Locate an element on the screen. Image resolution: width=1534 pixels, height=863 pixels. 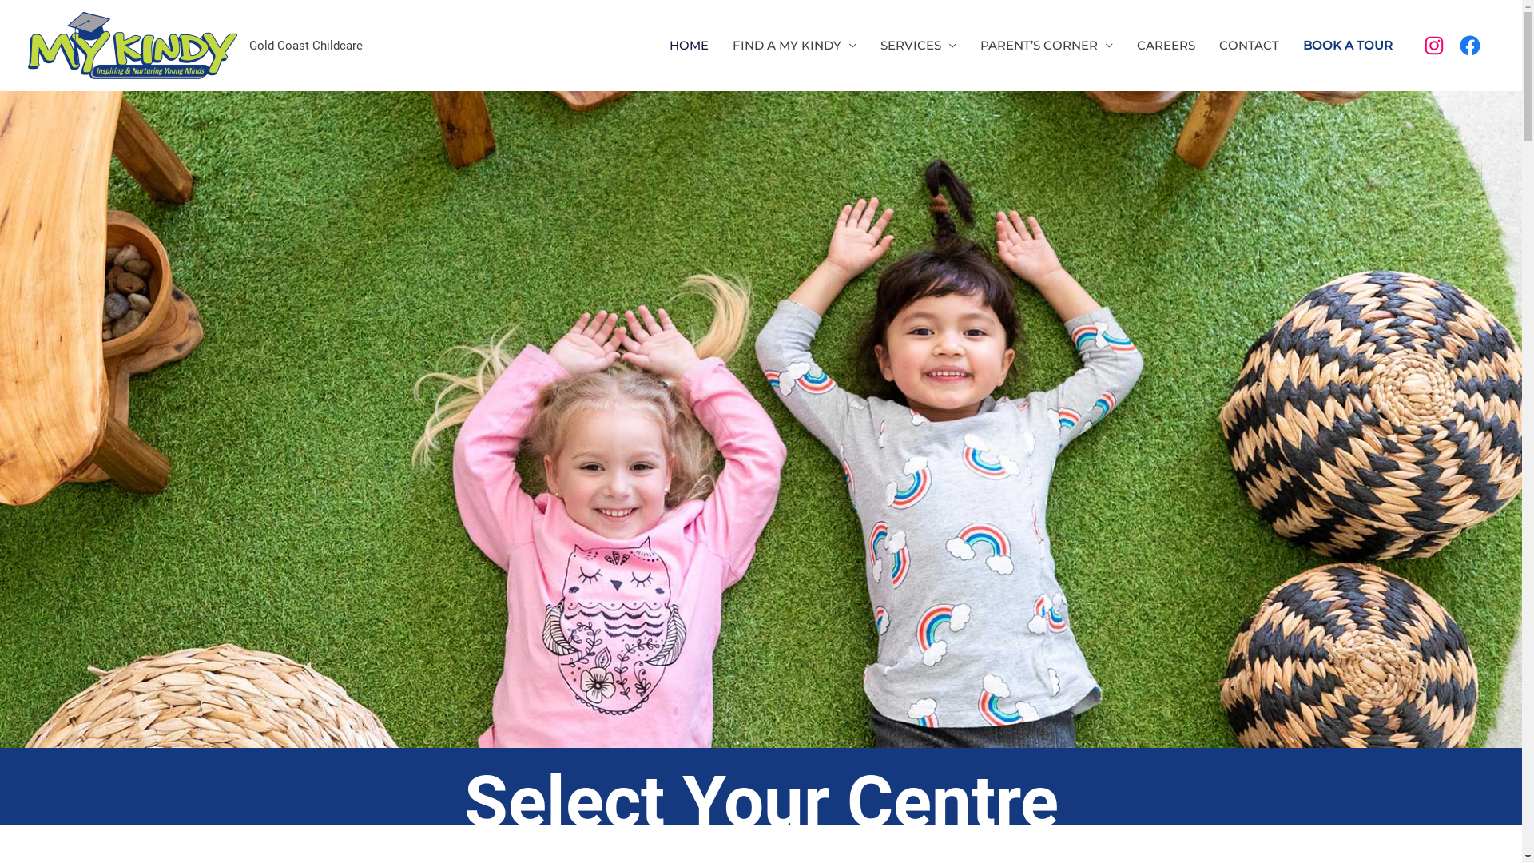
BOOK A TOUR is located at coordinates (1348, 46).